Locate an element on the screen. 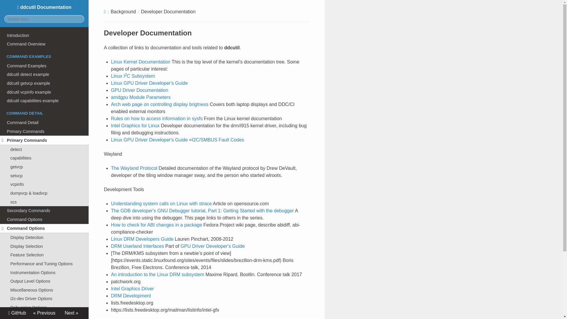 The image size is (567, 319). Display Detection is located at coordinates (44, 237).